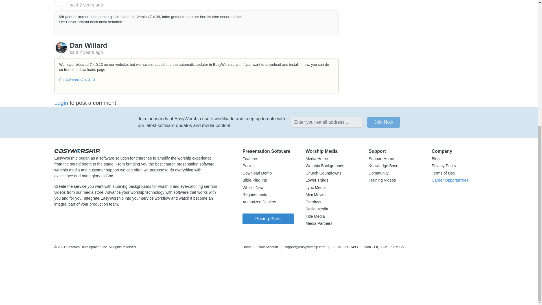  What do you see at coordinates (268, 219) in the screenshot?
I see `Pricing Plans` at bounding box center [268, 219].